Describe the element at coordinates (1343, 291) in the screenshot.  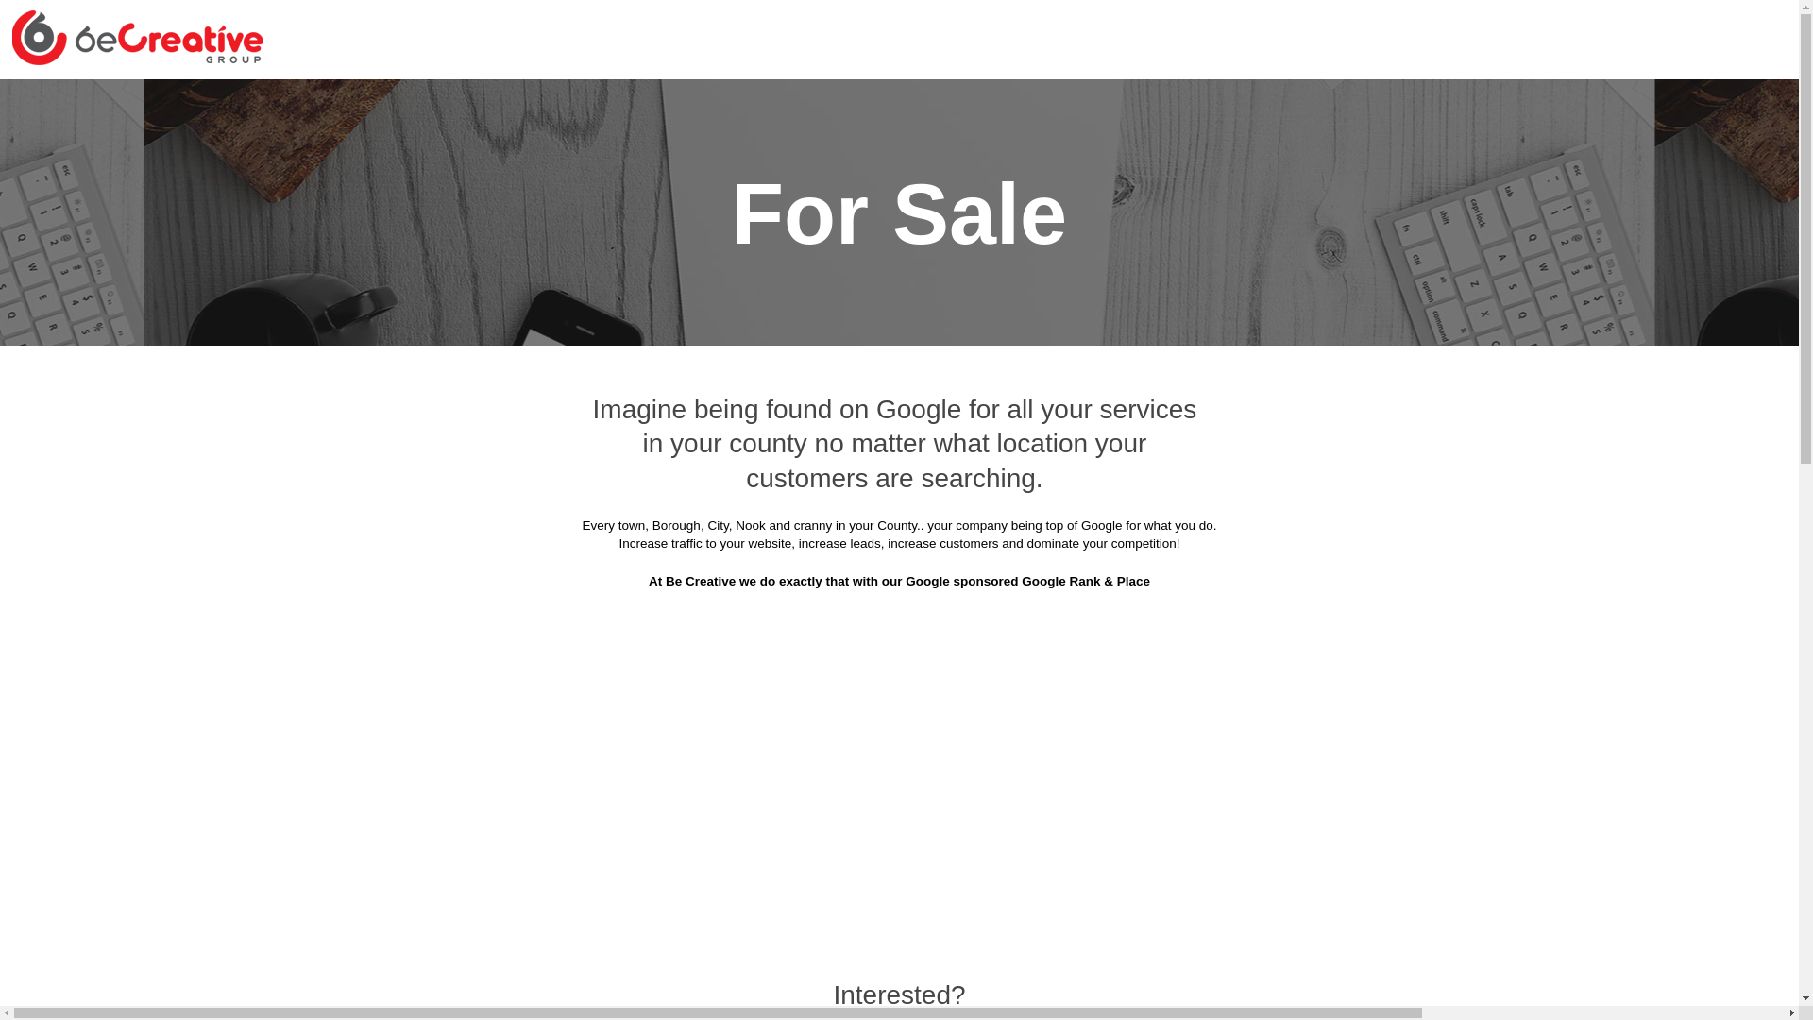
I see `Aggregate Suppliers Cranbrook Devon` at that location.